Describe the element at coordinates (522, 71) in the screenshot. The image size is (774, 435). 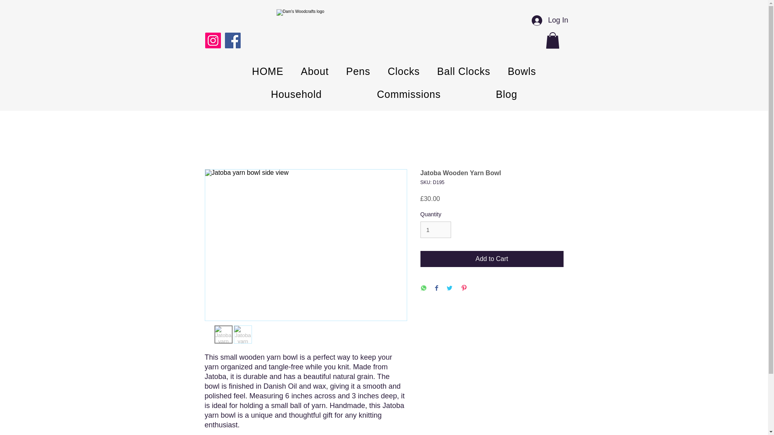
I see `Bowls` at that location.